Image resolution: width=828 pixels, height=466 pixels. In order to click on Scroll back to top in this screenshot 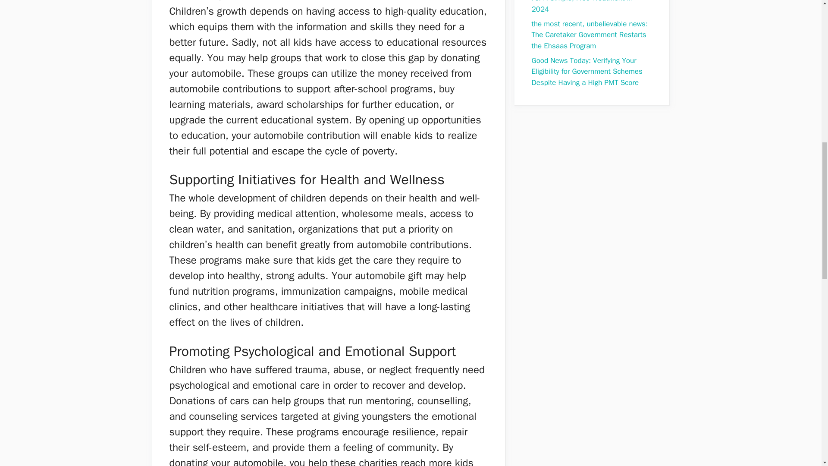, I will do `click(800, 409)`.